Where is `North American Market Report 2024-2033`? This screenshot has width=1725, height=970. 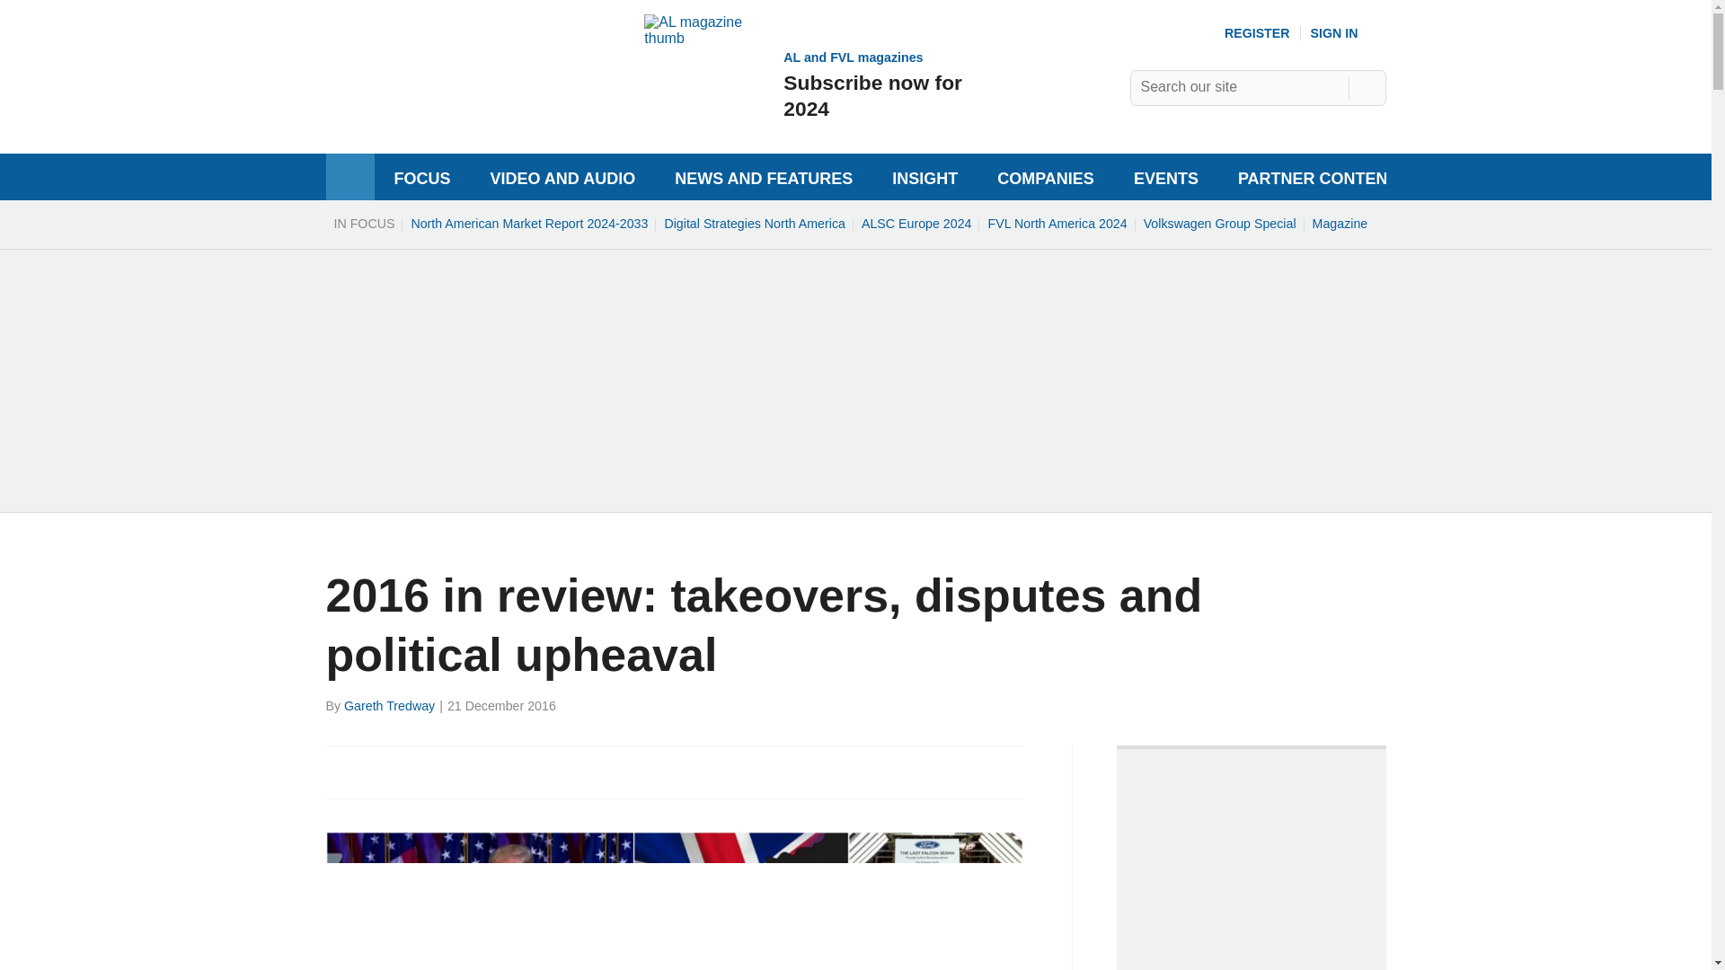
North American Market Report 2024-2033 is located at coordinates (528, 223).